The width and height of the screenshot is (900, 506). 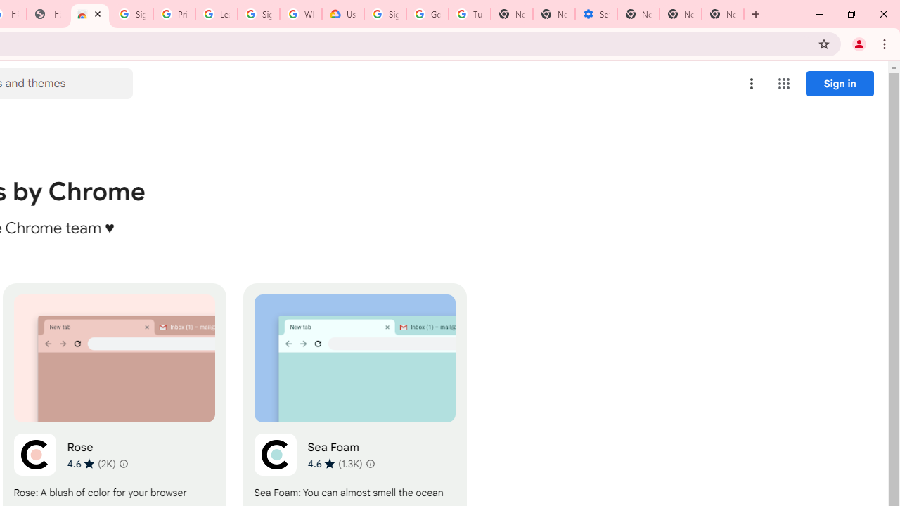 I want to click on Sign in - Google Accounts, so click(x=131, y=14).